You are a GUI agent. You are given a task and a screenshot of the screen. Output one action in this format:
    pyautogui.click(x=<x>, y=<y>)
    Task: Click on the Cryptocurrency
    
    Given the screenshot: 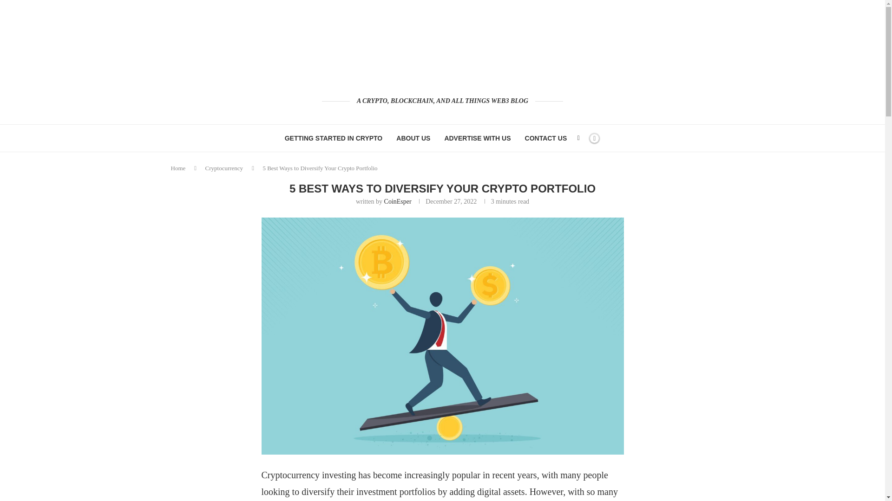 What is the action you would take?
    pyautogui.click(x=224, y=168)
    